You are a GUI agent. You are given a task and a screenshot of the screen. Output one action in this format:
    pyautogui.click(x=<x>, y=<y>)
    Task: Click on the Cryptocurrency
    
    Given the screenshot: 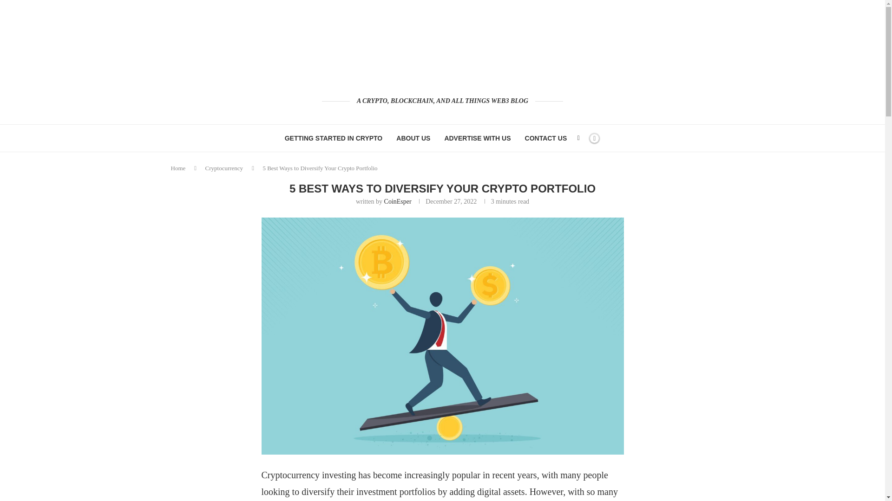 What is the action you would take?
    pyautogui.click(x=224, y=168)
    